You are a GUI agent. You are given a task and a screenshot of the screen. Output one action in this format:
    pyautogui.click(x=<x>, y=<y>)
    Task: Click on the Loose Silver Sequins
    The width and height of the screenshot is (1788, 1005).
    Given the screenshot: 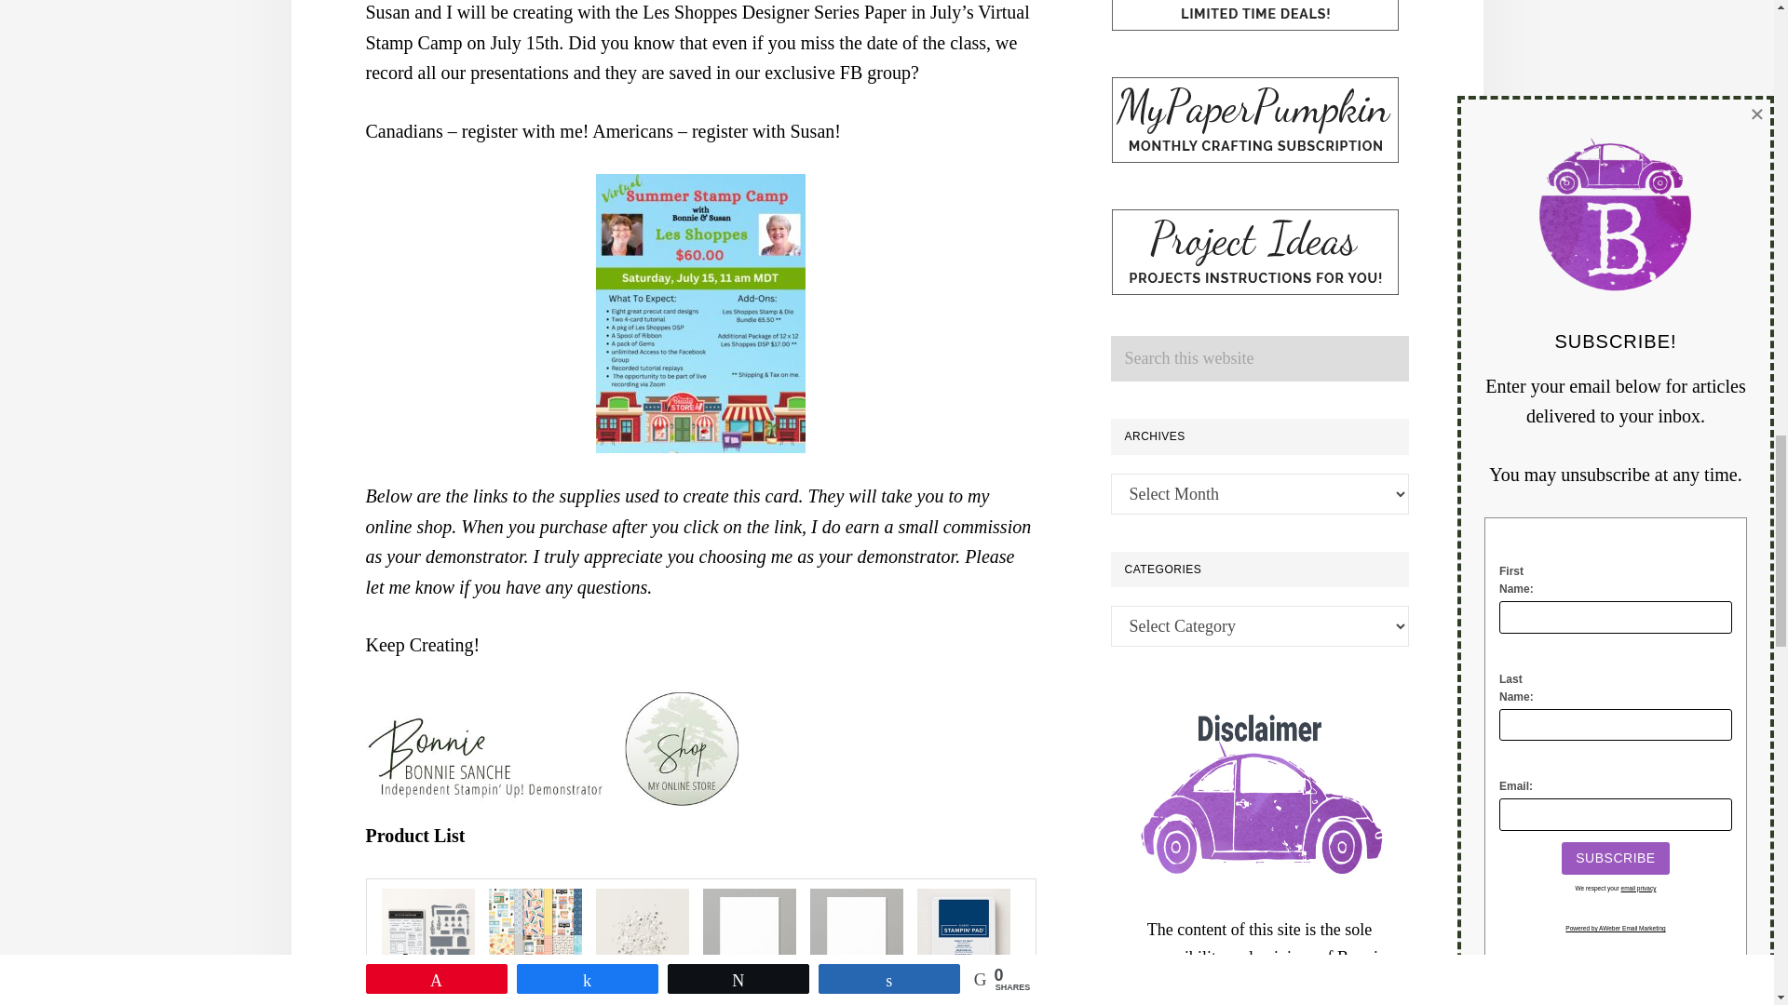 What is the action you would take?
    pyautogui.click(x=642, y=903)
    